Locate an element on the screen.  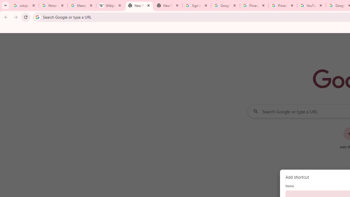
New Tab is located at coordinates (139, 5).